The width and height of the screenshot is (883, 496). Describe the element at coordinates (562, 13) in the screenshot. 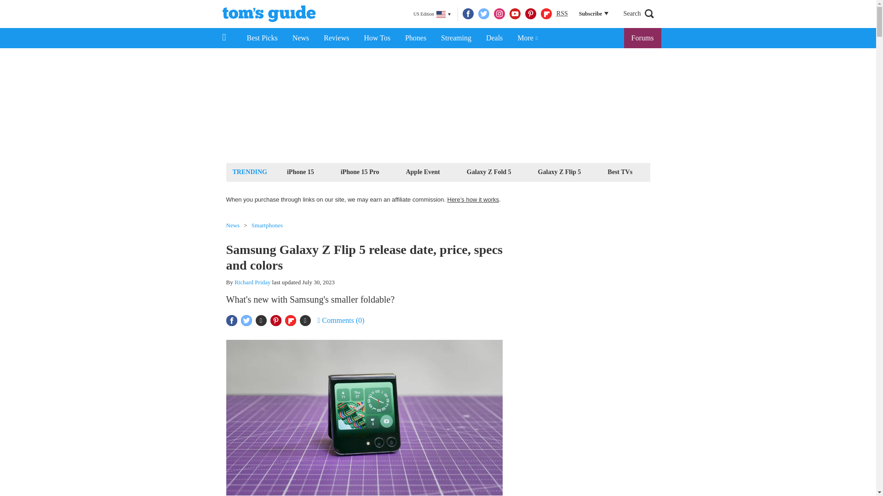

I see `Really Simple Syndication` at that location.